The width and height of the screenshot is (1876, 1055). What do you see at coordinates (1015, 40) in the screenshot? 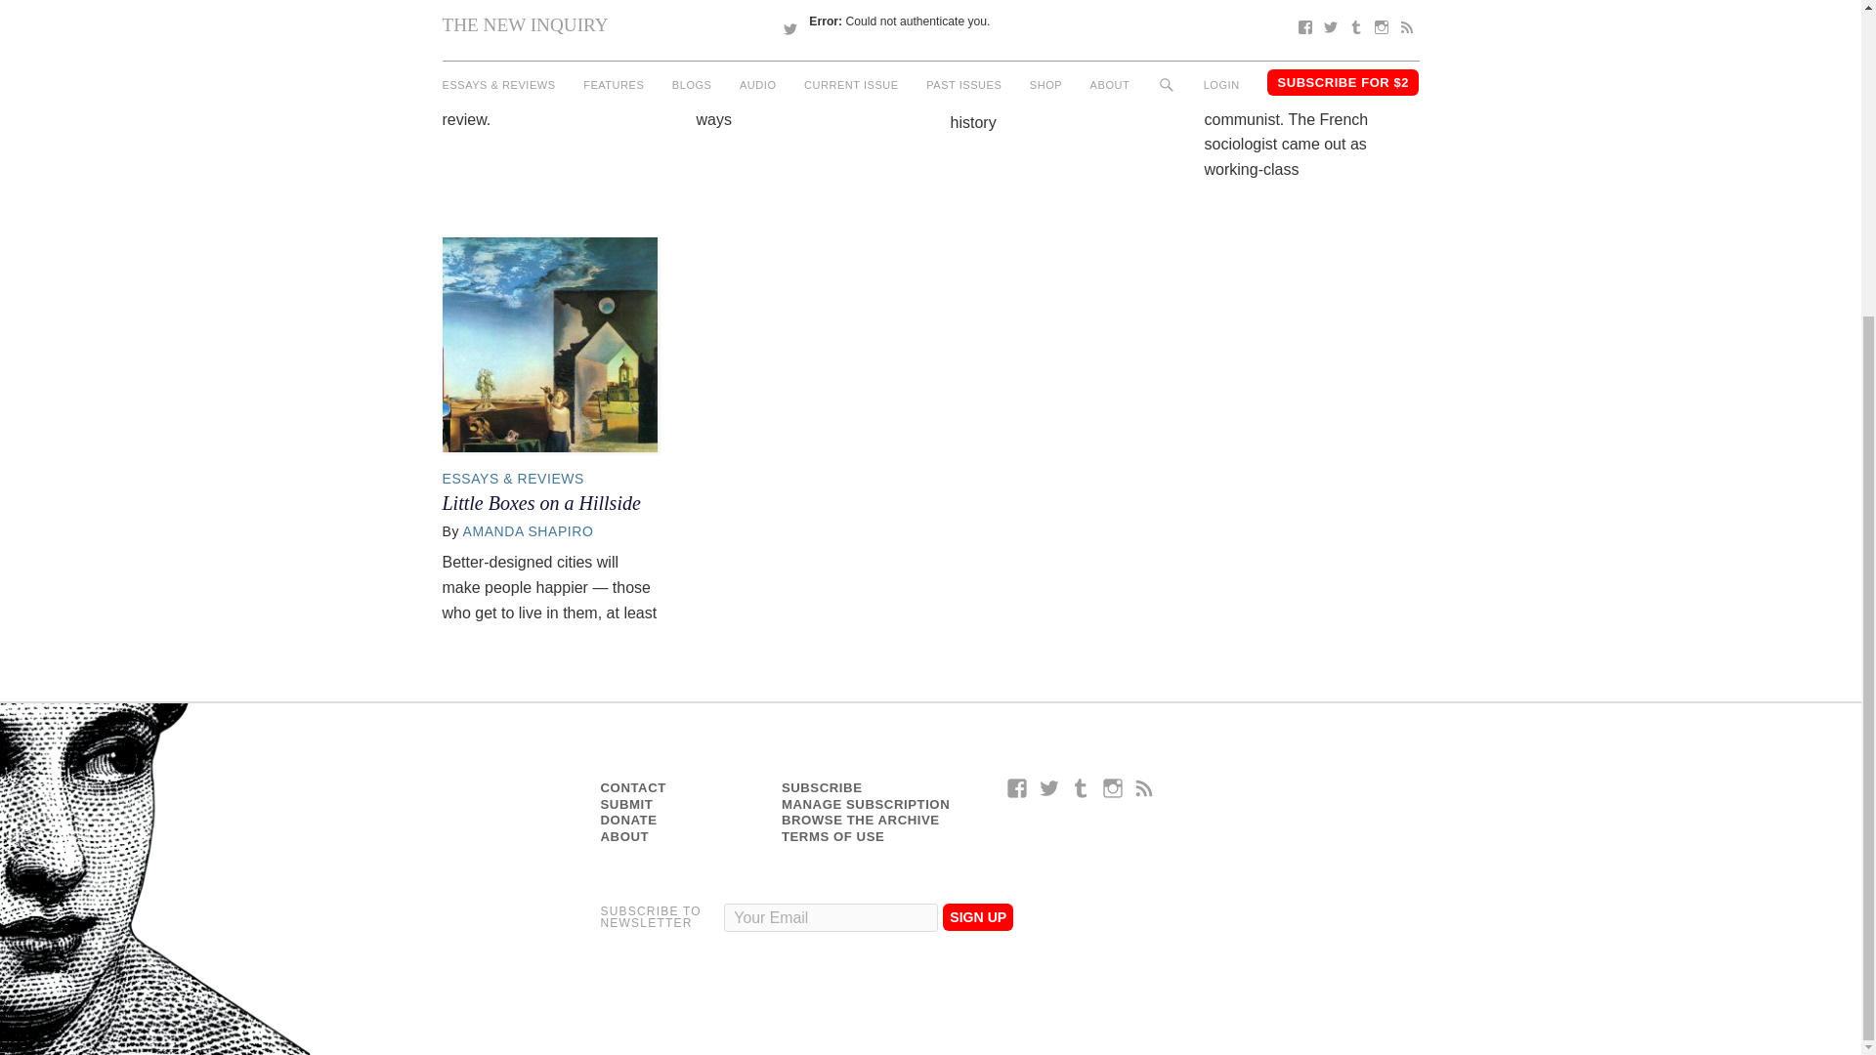
I see `Posts by Tim Barker` at bounding box center [1015, 40].